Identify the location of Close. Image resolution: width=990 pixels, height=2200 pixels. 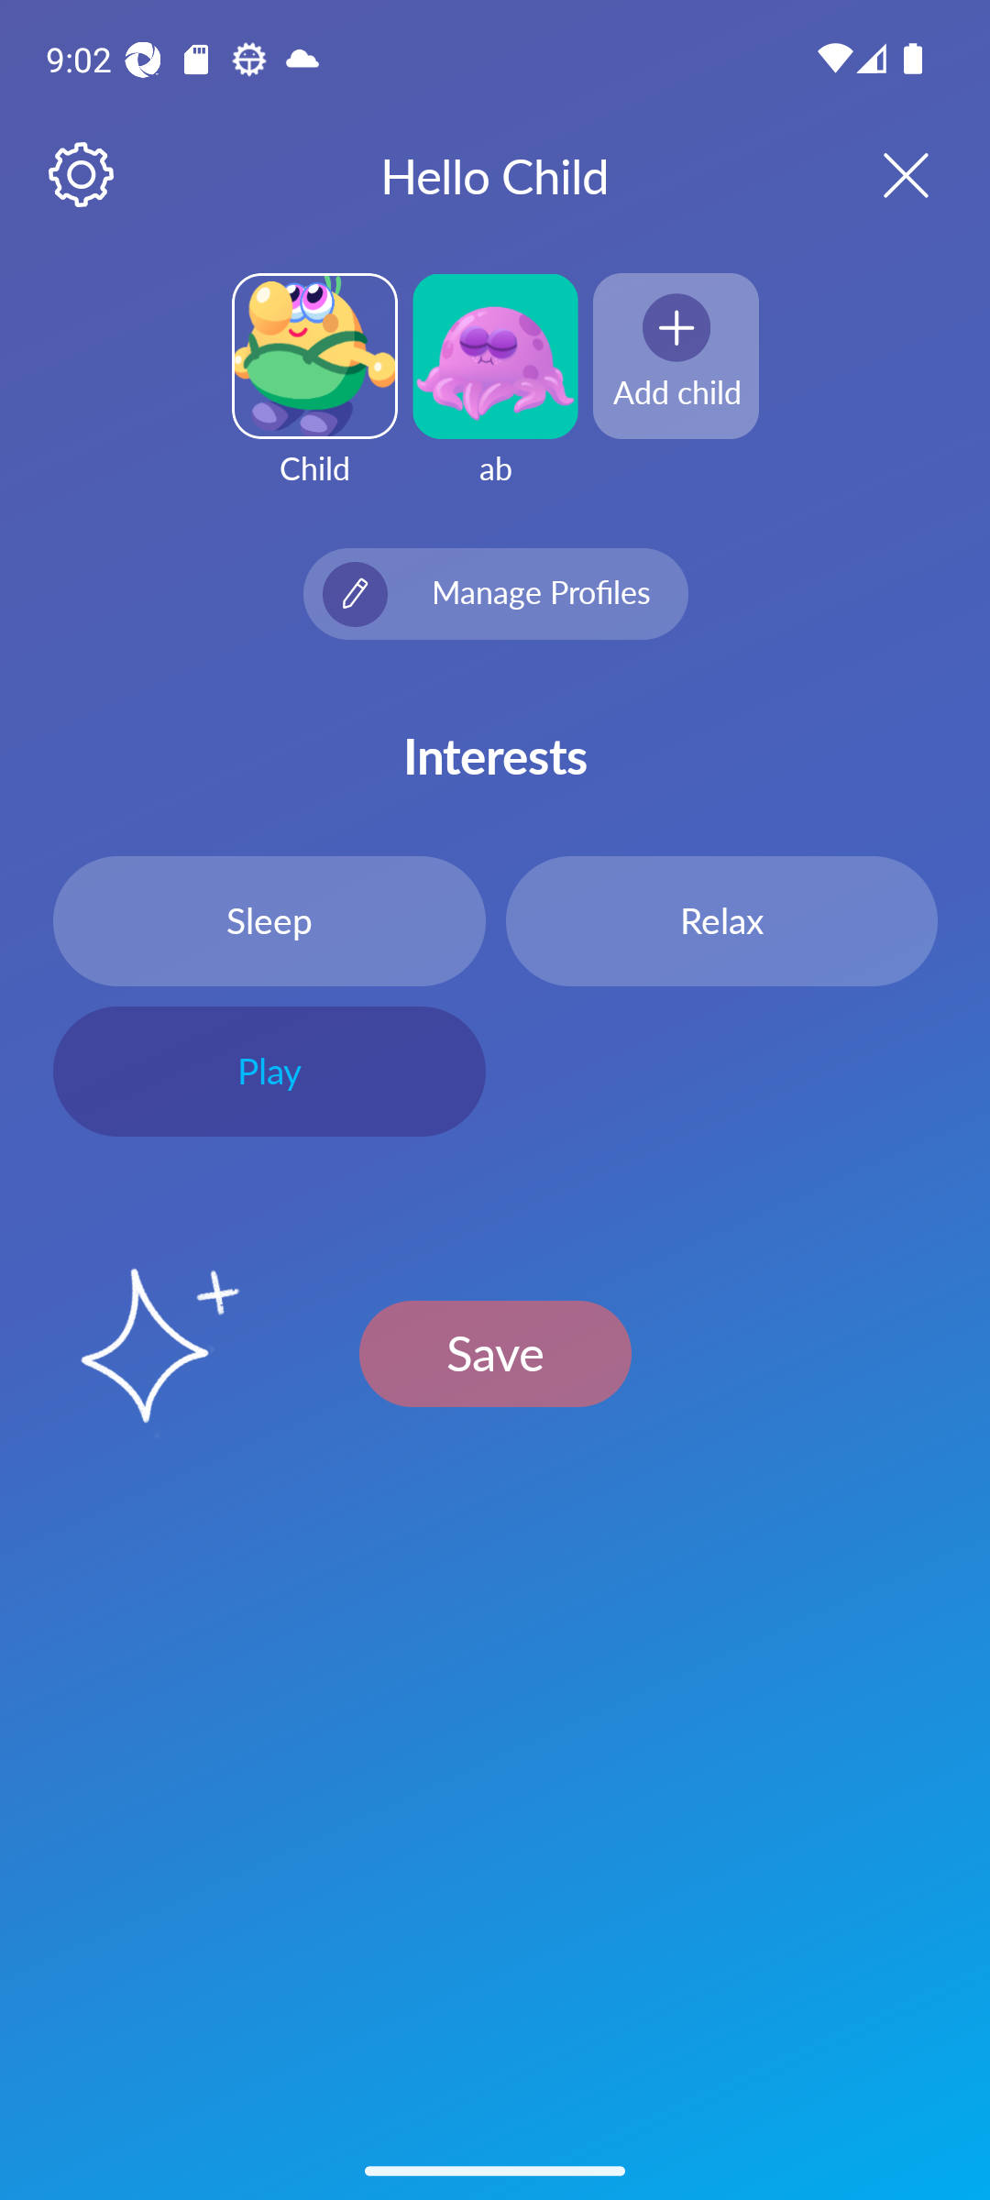
(882, 174).